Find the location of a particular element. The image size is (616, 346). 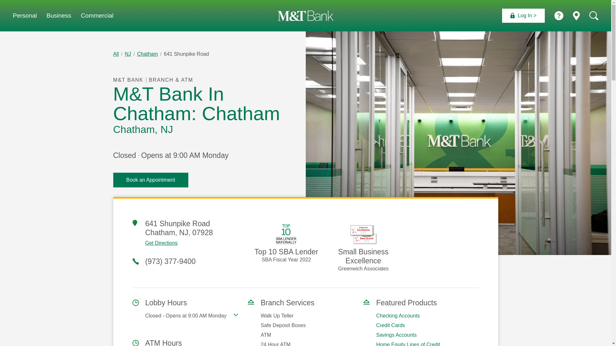

NJ is located at coordinates (128, 54).